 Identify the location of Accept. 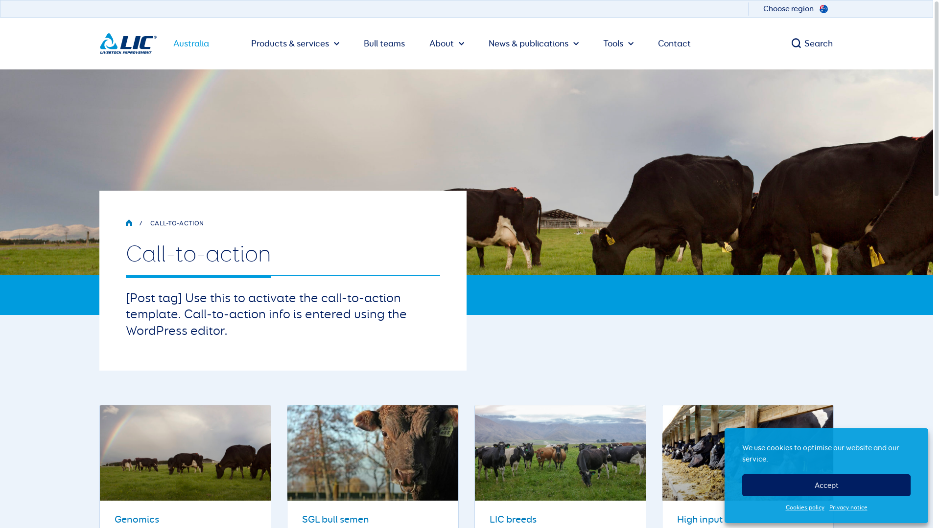
(826, 485).